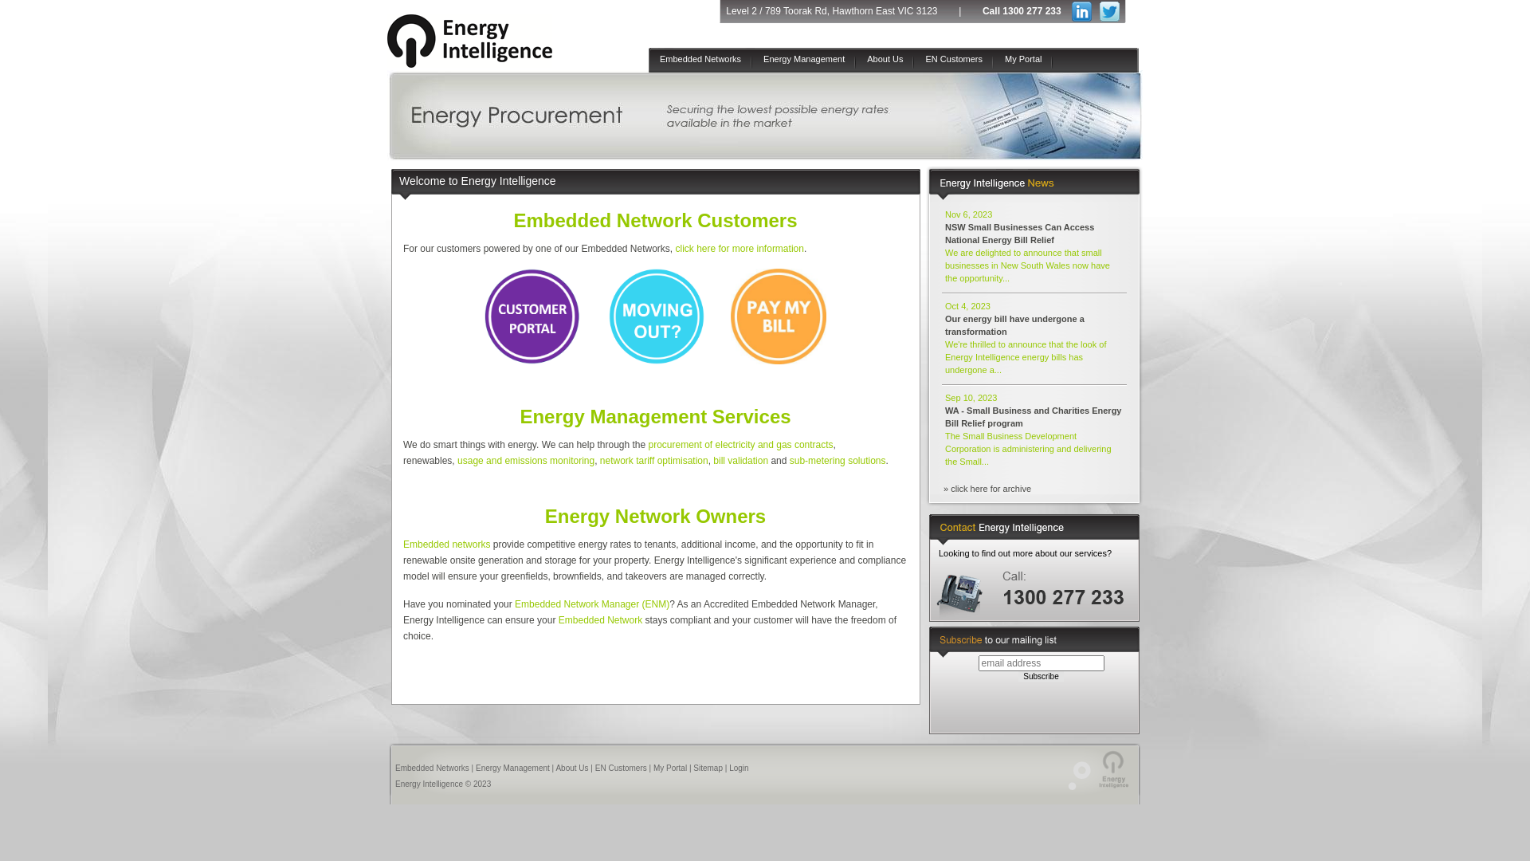 The width and height of the screenshot is (1530, 861). What do you see at coordinates (601, 620) in the screenshot?
I see `Embedded Network` at bounding box center [601, 620].